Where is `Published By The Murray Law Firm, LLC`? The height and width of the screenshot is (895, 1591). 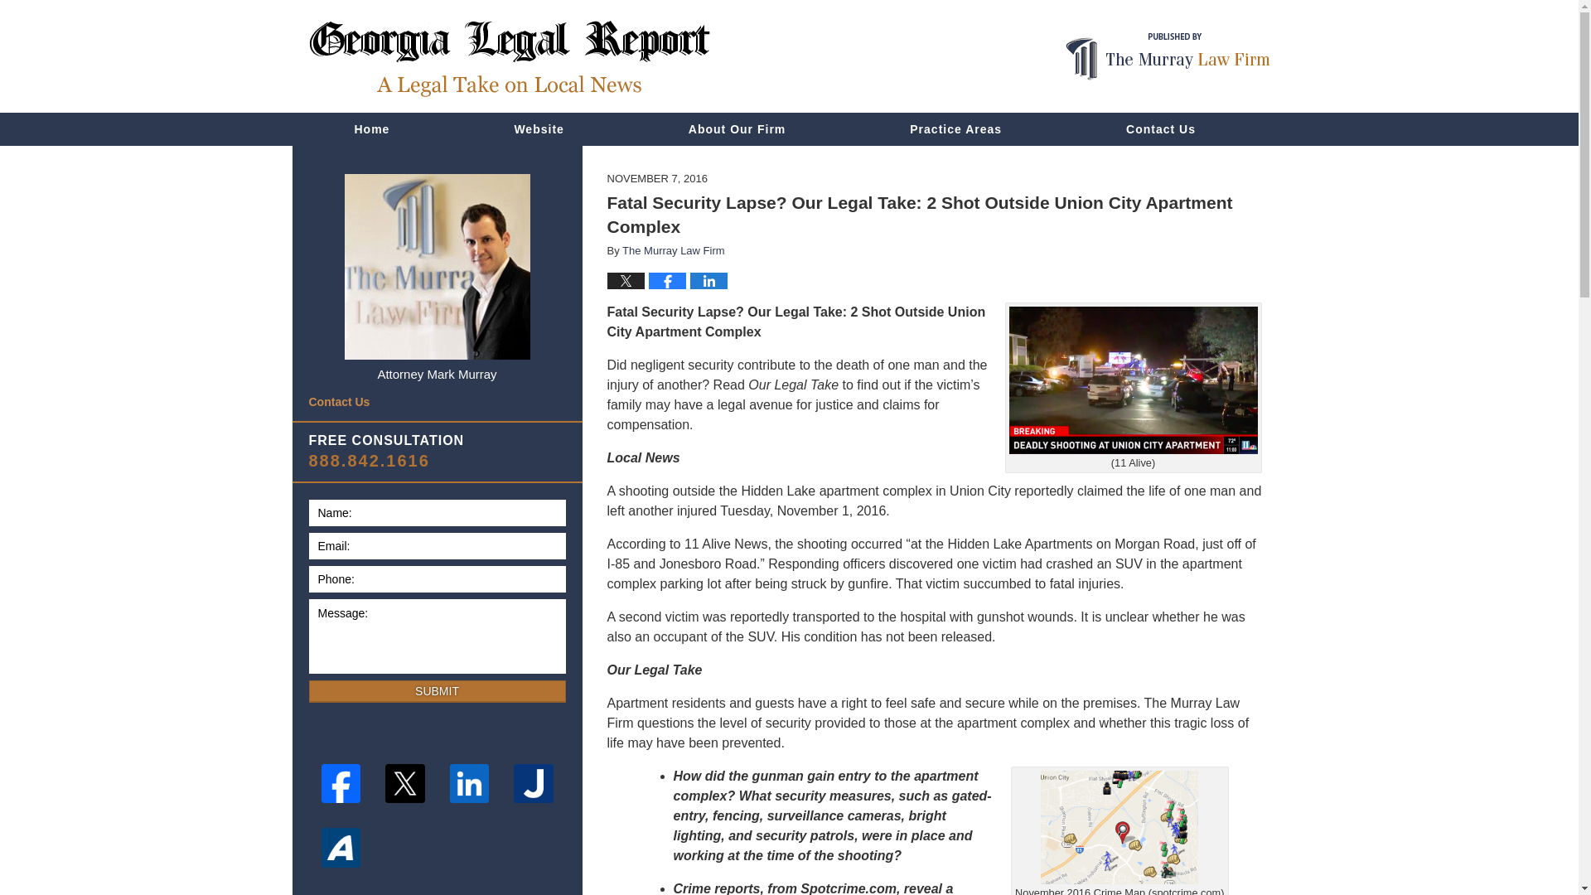
Published By The Murray Law Firm, LLC is located at coordinates (1168, 56).